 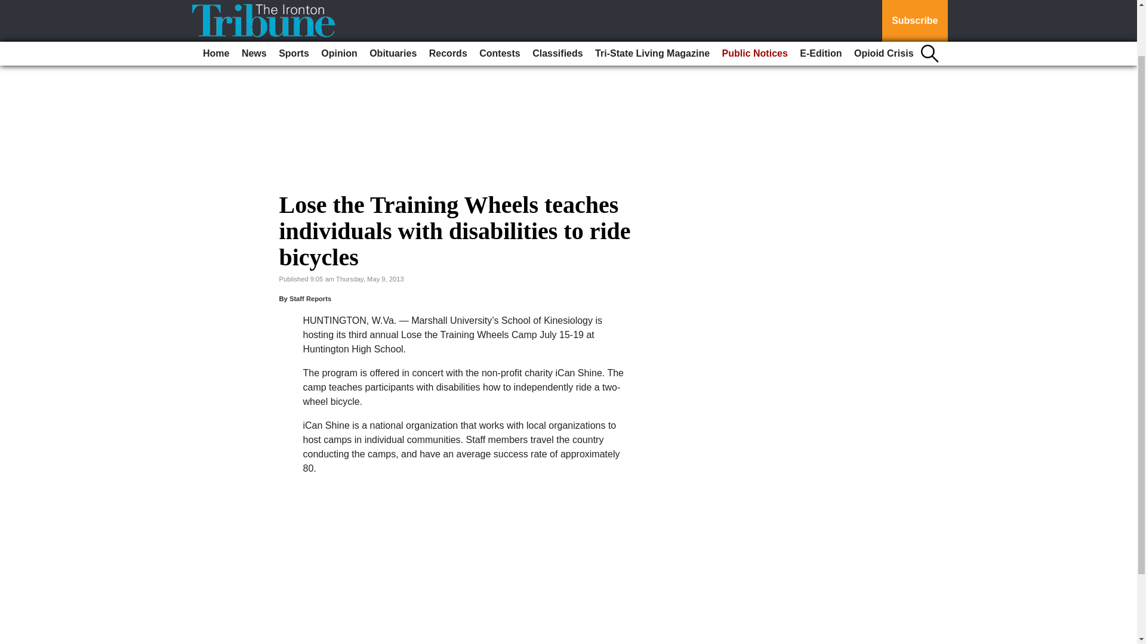 I want to click on News, so click(x=254, y=3).